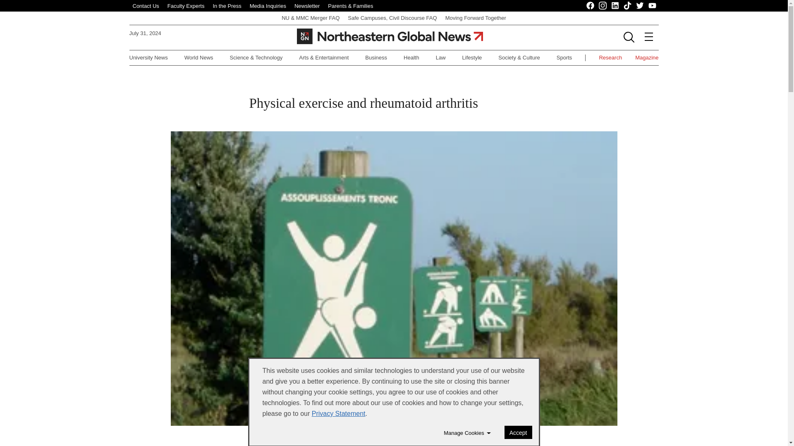 The image size is (794, 446). What do you see at coordinates (653, 6) in the screenshot?
I see `Youtube` at bounding box center [653, 6].